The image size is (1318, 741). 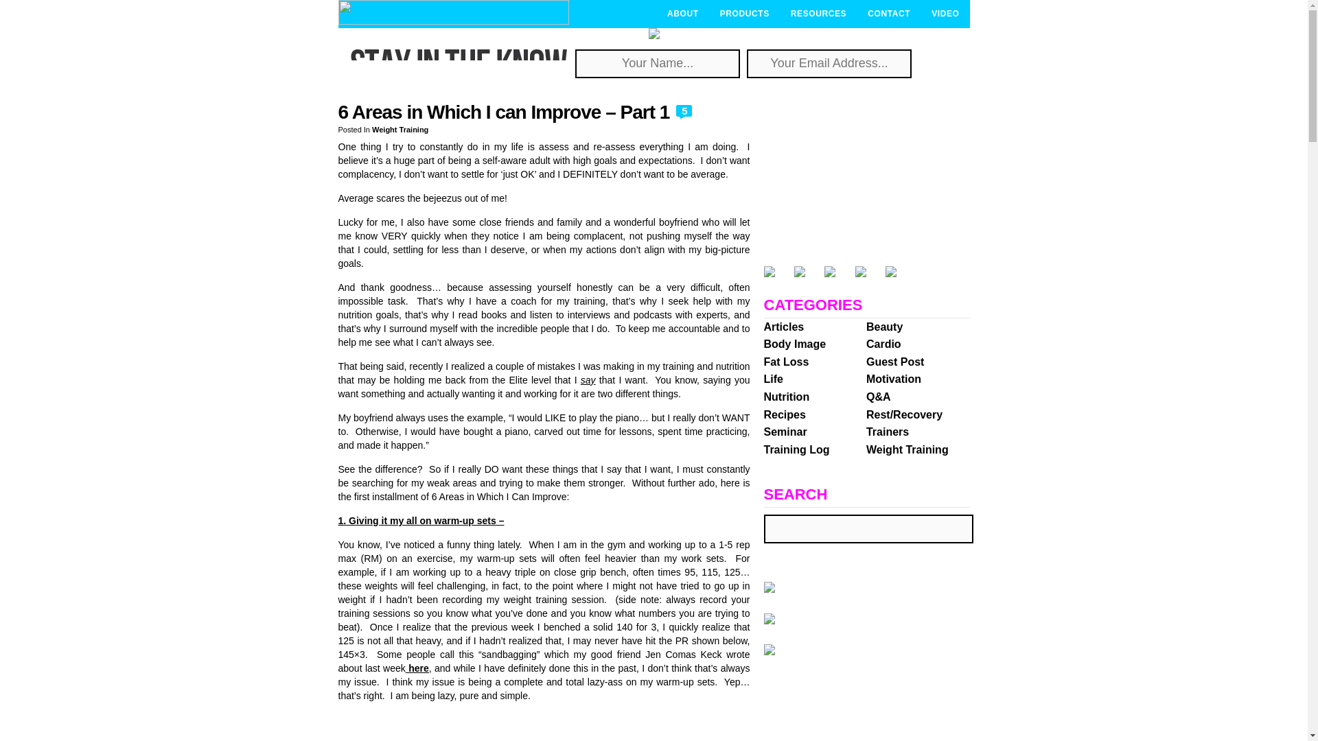 What do you see at coordinates (744, 14) in the screenshot?
I see `PRODUCTS` at bounding box center [744, 14].